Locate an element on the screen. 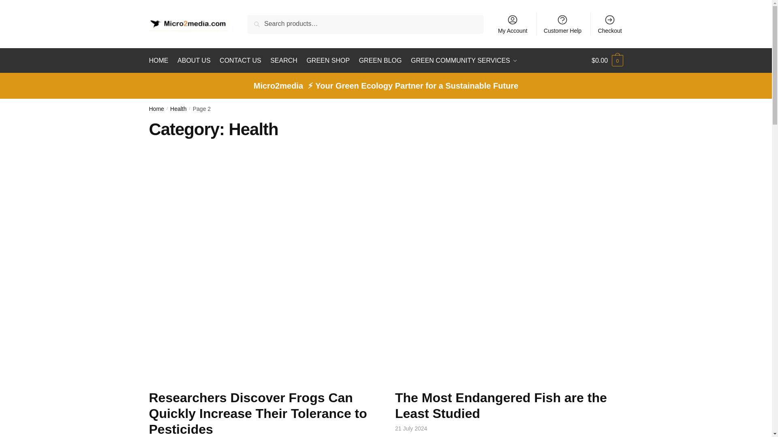 The height and width of the screenshot is (437, 778). Checkout is located at coordinates (610, 23).